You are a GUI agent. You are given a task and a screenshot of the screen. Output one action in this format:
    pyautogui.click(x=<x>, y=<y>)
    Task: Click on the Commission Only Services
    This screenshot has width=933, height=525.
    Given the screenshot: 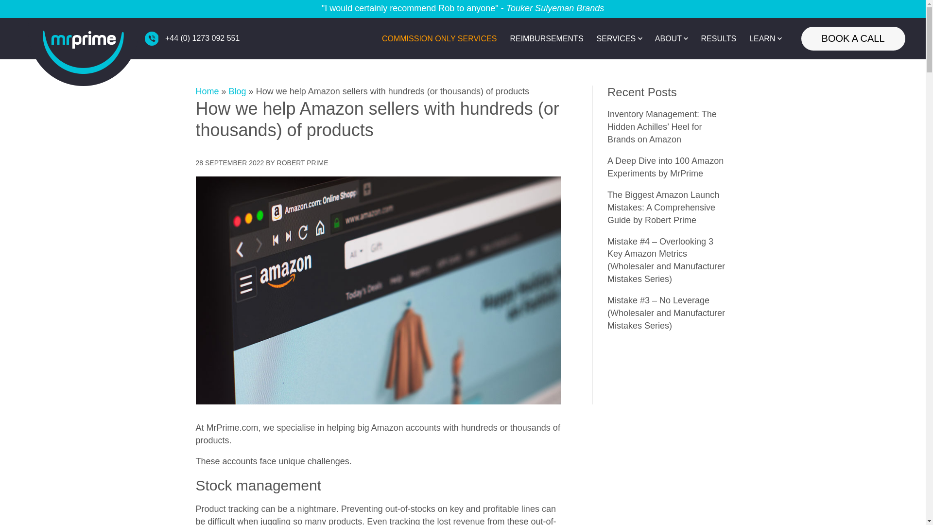 What is the action you would take?
    pyautogui.click(x=439, y=39)
    